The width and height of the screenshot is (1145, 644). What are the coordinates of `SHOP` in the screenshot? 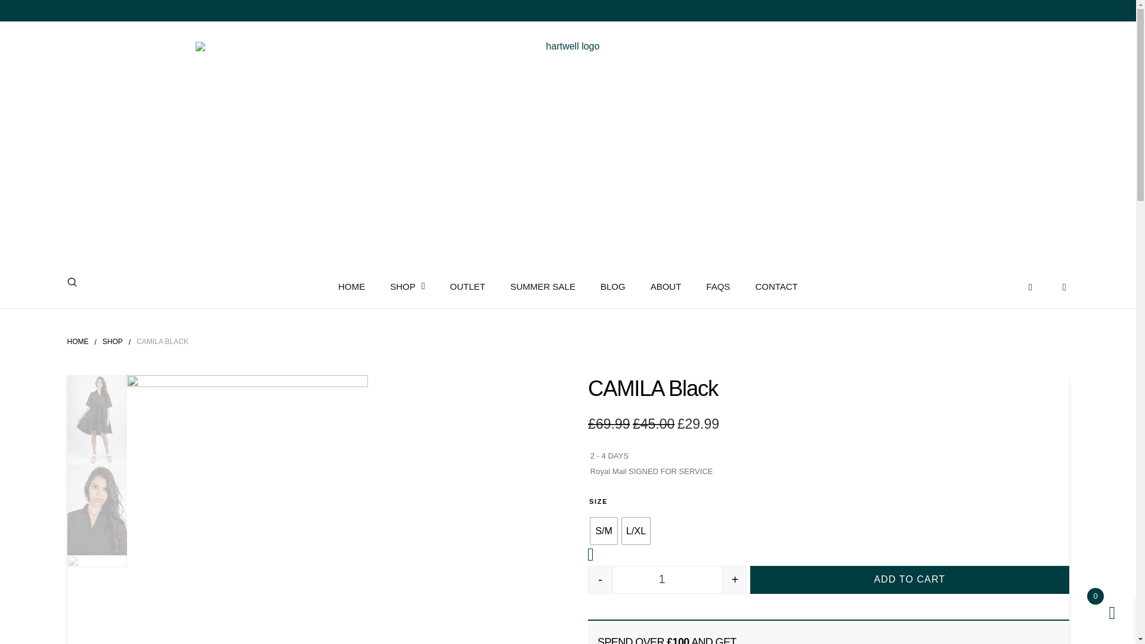 It's located at (407, 289).